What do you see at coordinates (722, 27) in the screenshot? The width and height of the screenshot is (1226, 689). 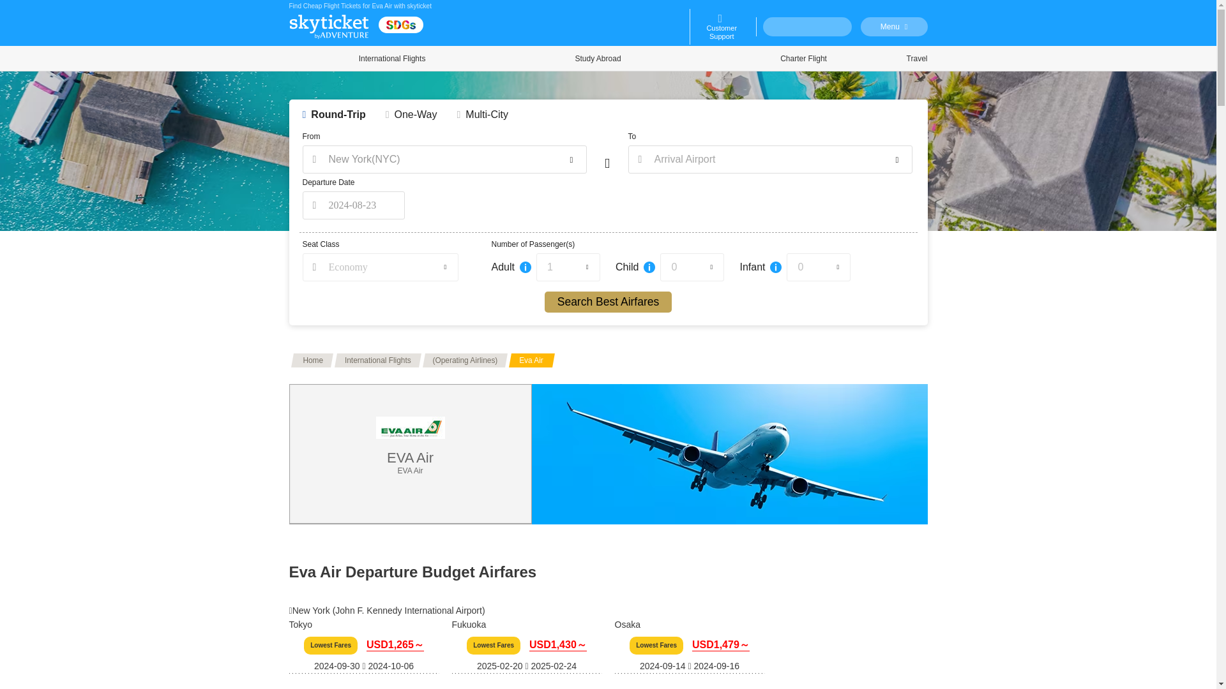 I see `Customer Support` at bounding box center [722, 27].